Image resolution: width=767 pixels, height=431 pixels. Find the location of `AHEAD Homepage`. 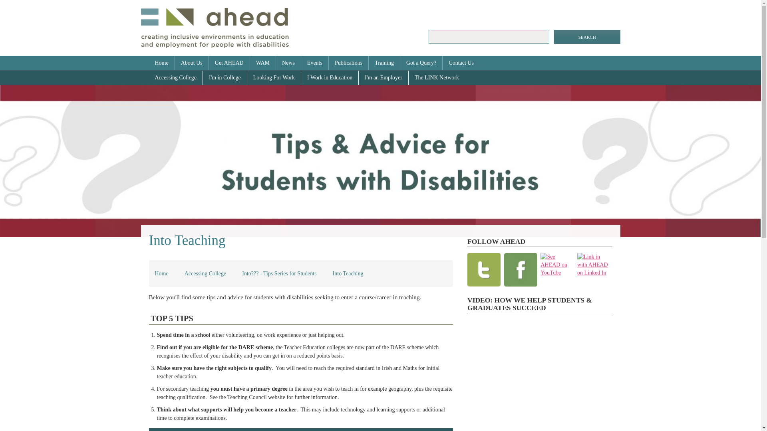

AHEAD Homepage is located at coordinates (214, 27).